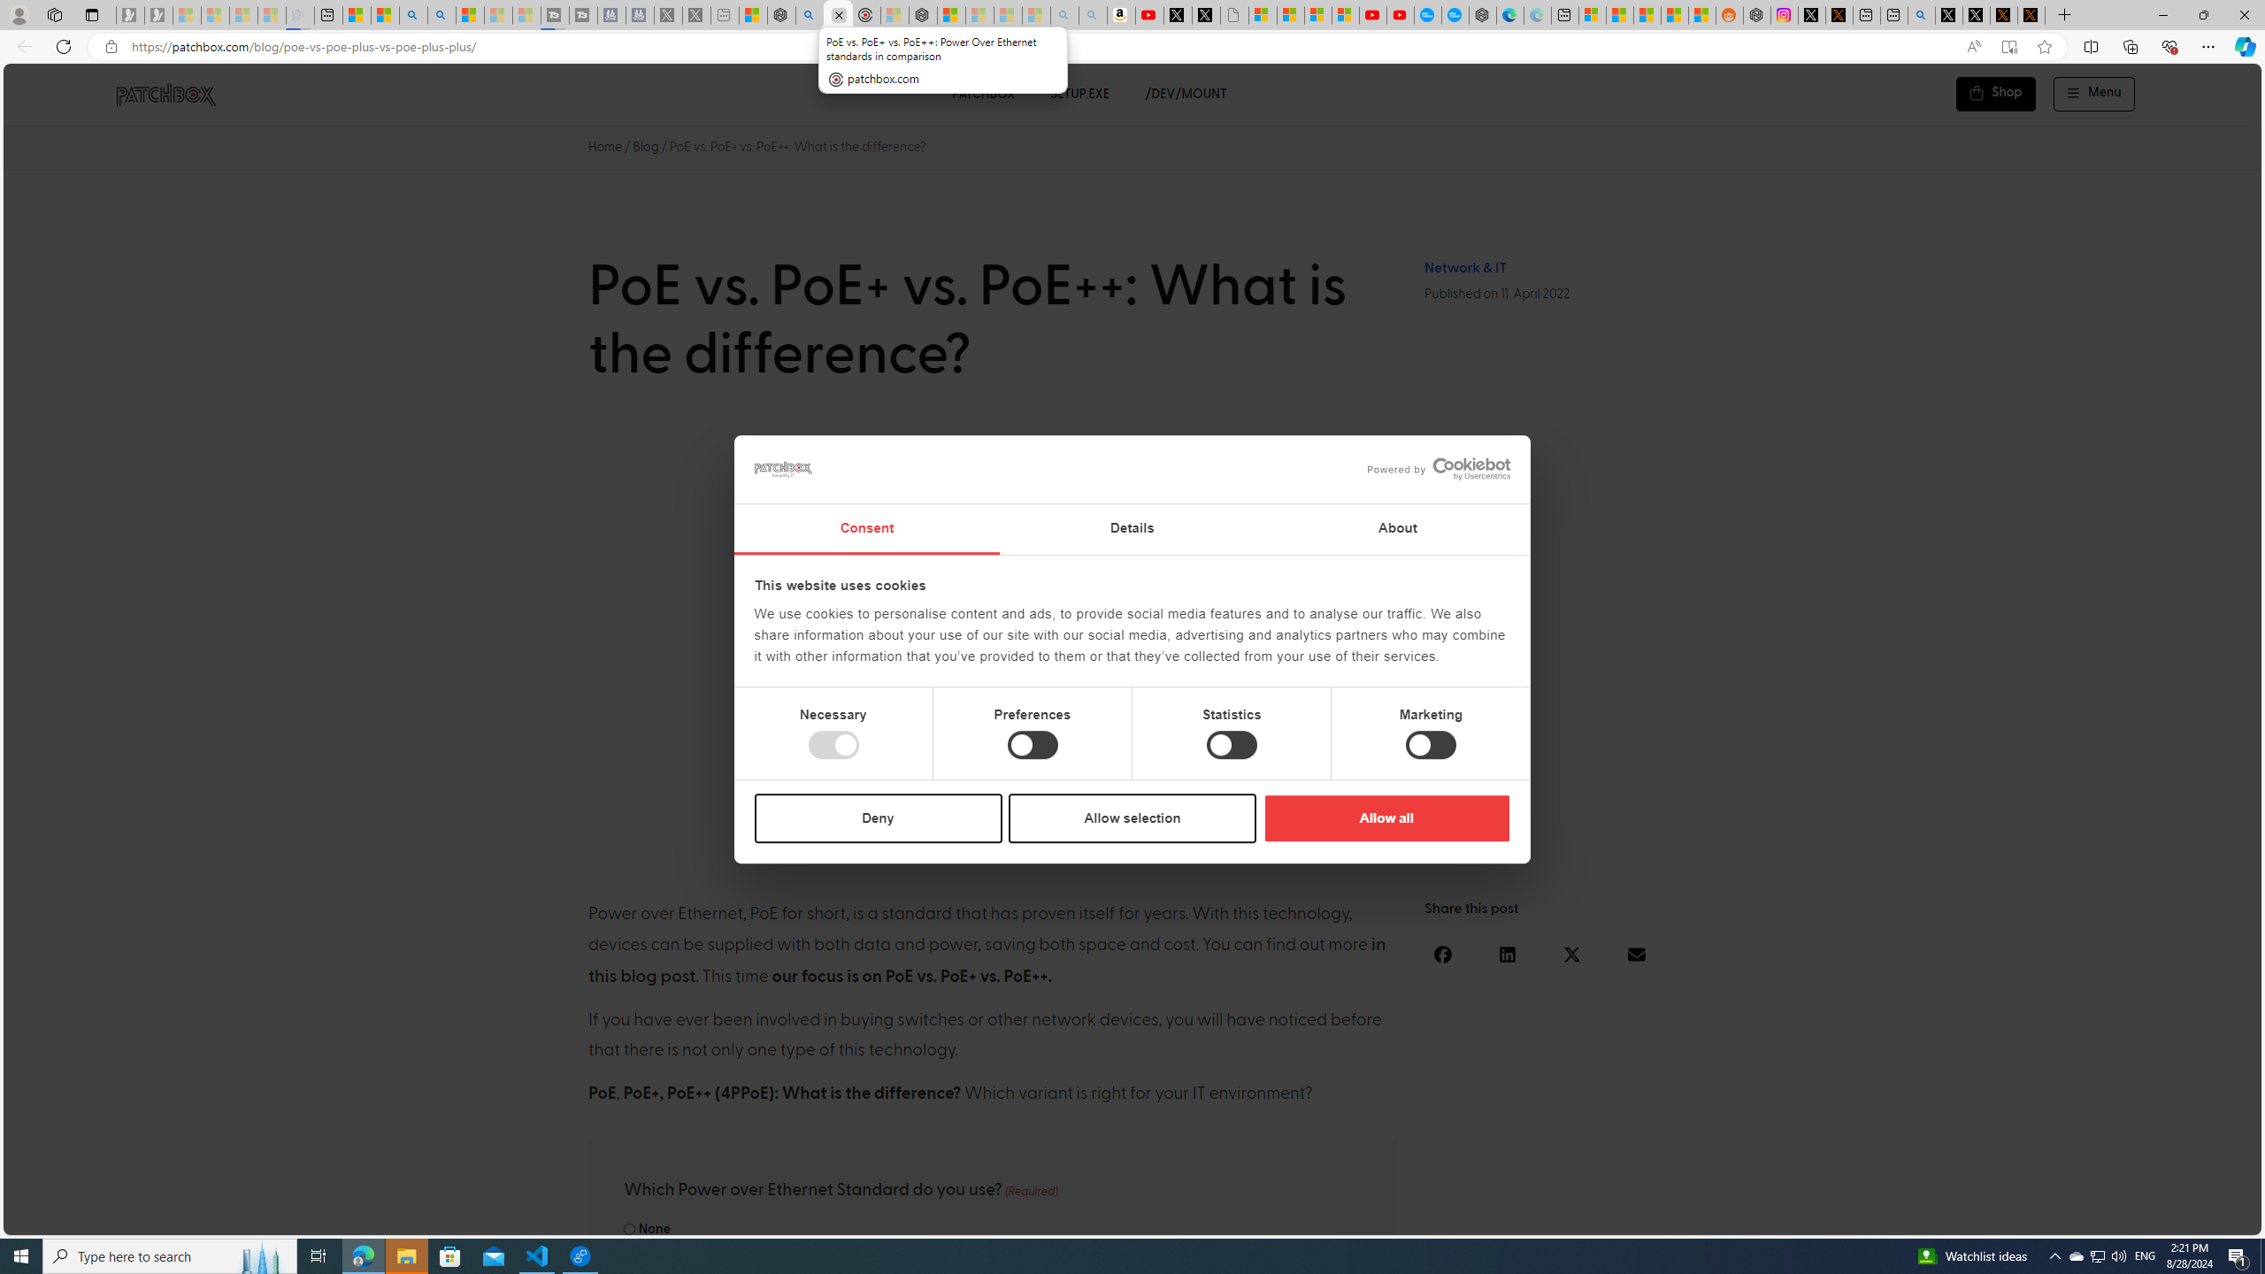  I want to click on Powered by Cookiebot, so click(1439, 469).